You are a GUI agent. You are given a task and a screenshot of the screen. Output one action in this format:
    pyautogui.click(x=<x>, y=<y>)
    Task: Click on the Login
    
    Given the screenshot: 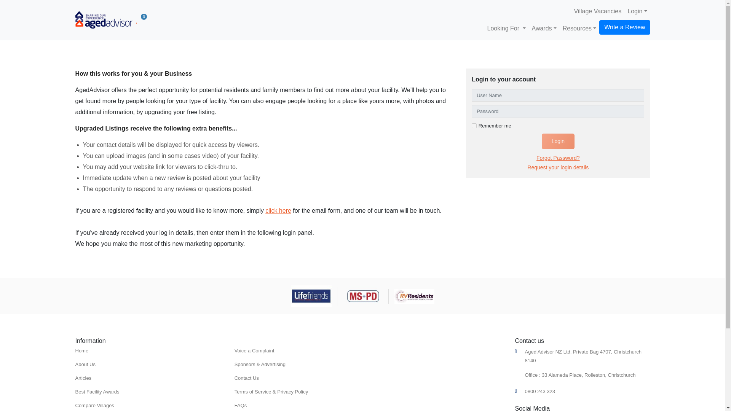 What is the action you would take?
    pyautogui.click(x=637, y=11)
    